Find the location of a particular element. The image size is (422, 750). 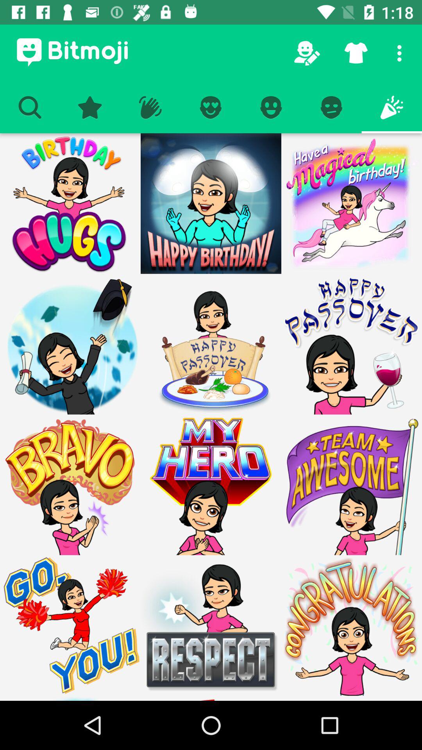

choose this bitmoji is located at coordinates (211, 485).